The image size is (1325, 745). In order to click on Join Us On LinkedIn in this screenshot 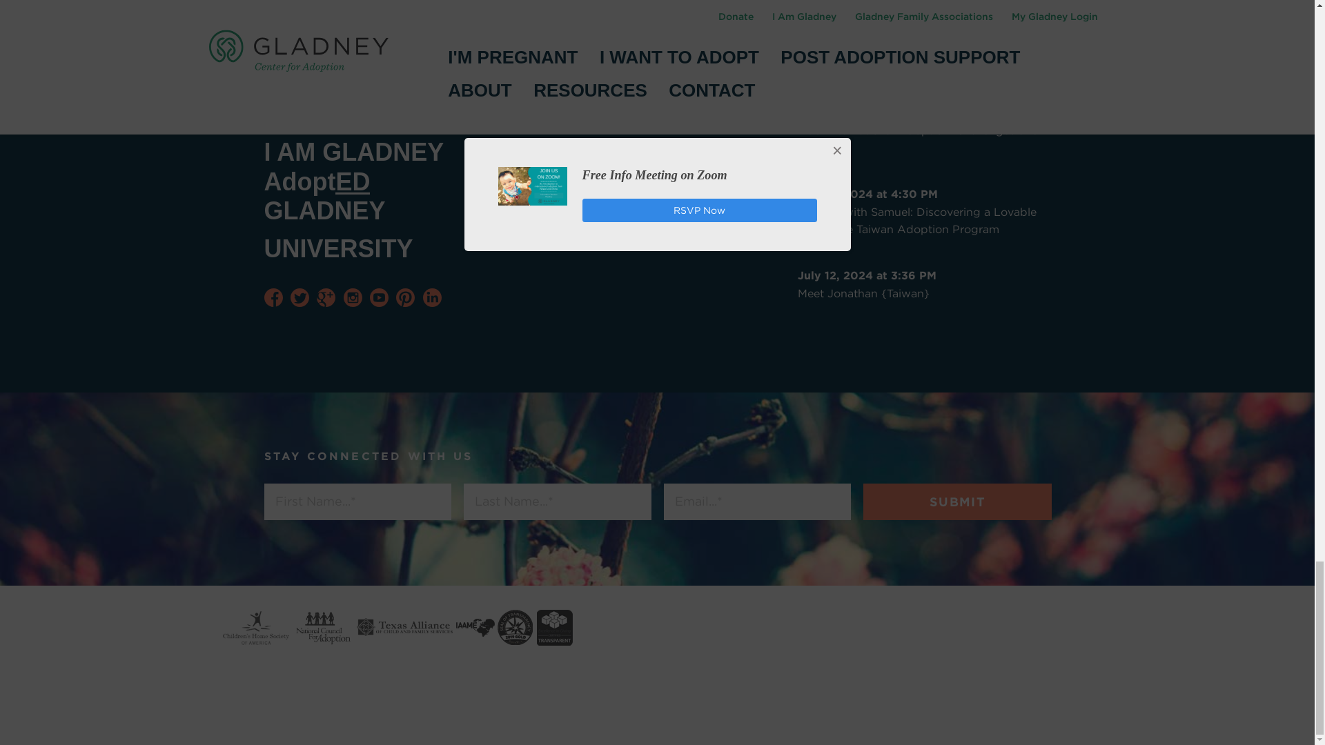, I will do `click(432, 297)`.